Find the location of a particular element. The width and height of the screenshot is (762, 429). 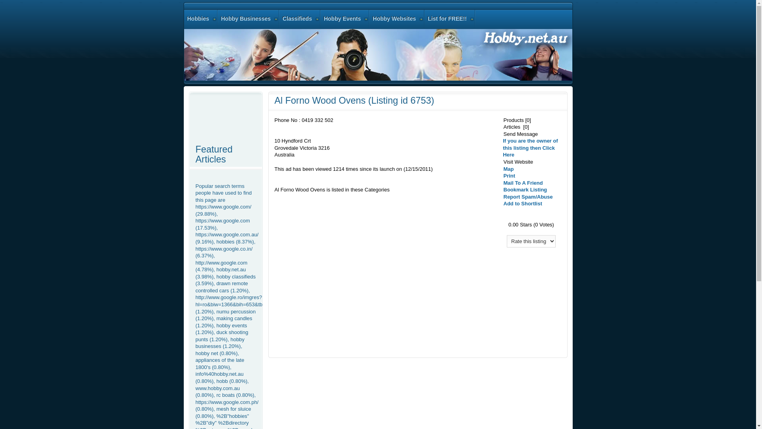

Print is located at coordinates (509, 176).